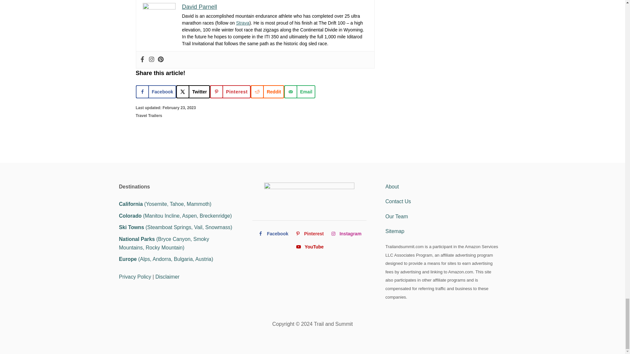 The image size is (630, 354). Describe the element at coordinates (199, 7) in the screenshot. I see `David Parnell` at that location.